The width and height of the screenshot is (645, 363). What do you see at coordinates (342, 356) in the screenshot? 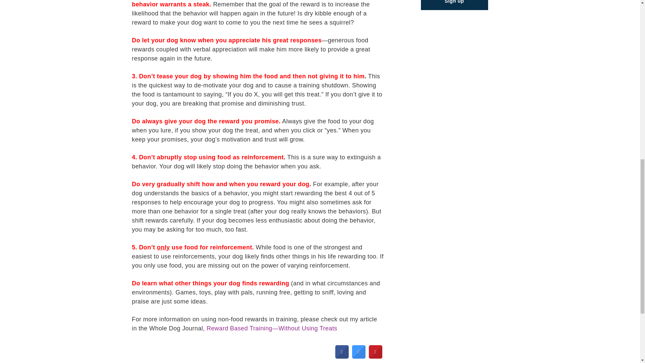
I see `Share on Facebook` at bounding box center [342, 356].